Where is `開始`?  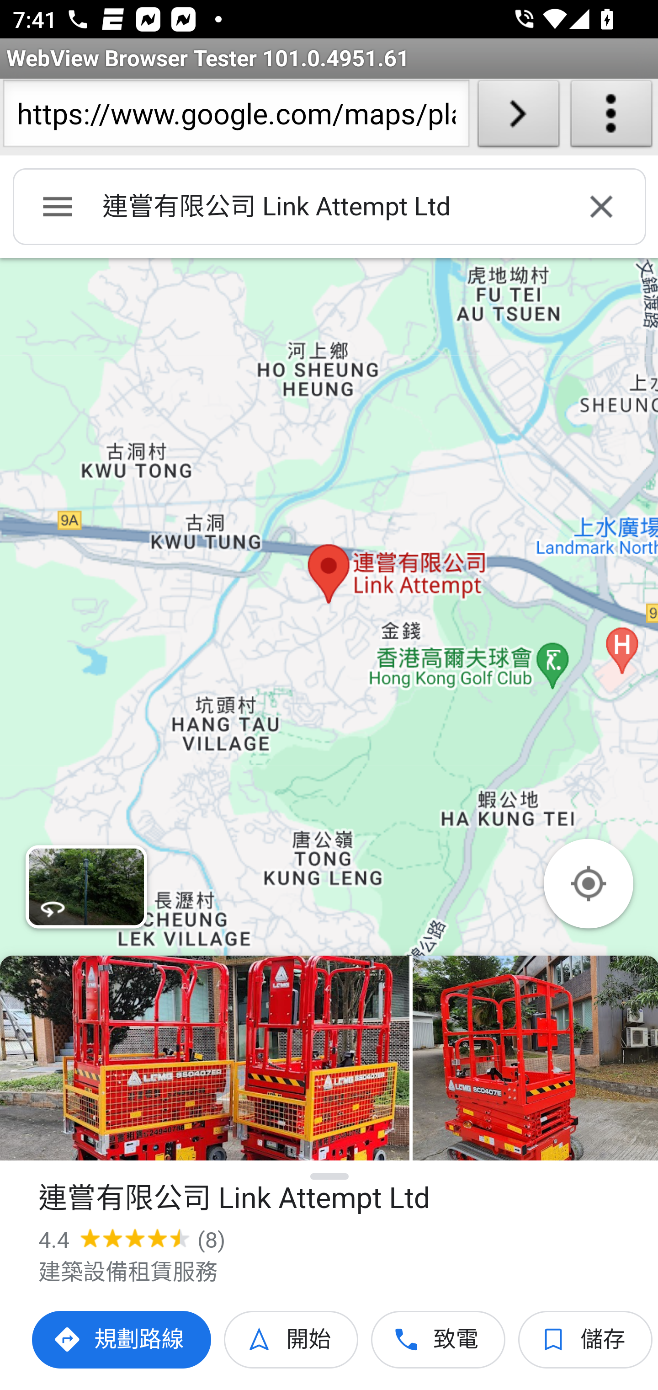 開始 is located at coordinates (292, 1340).